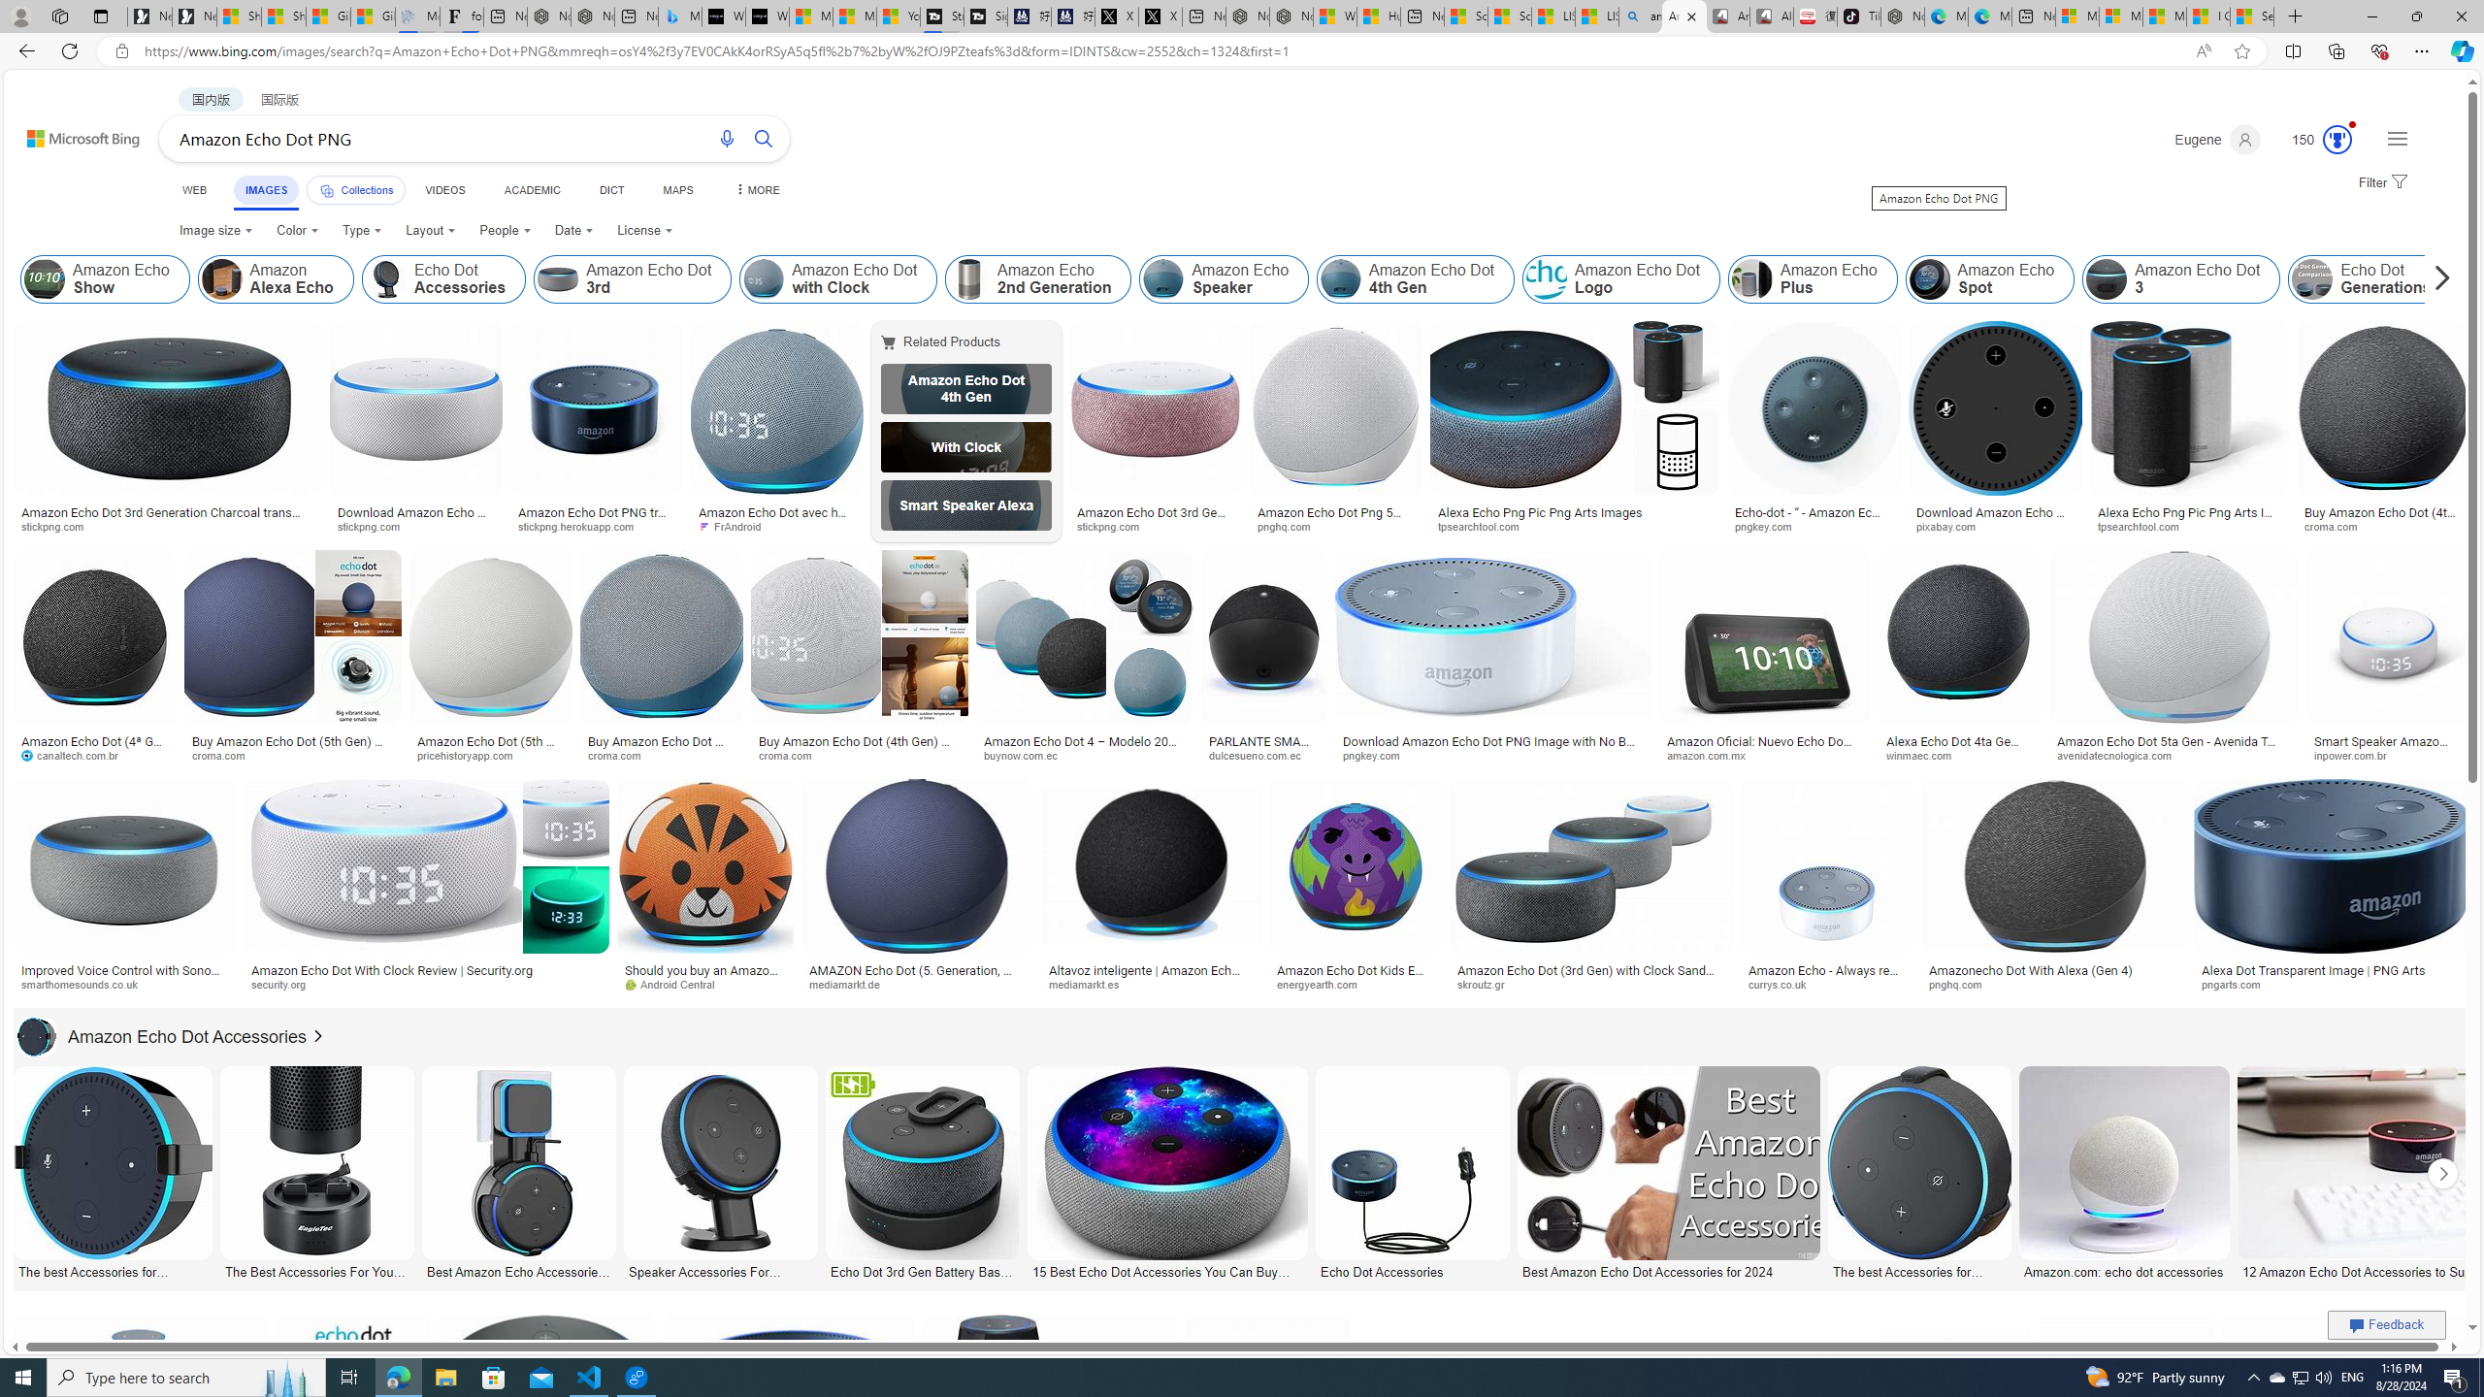  Describe the element at coordinates (2436, 279) in the screenshot. I see `Scroll right` at that location.